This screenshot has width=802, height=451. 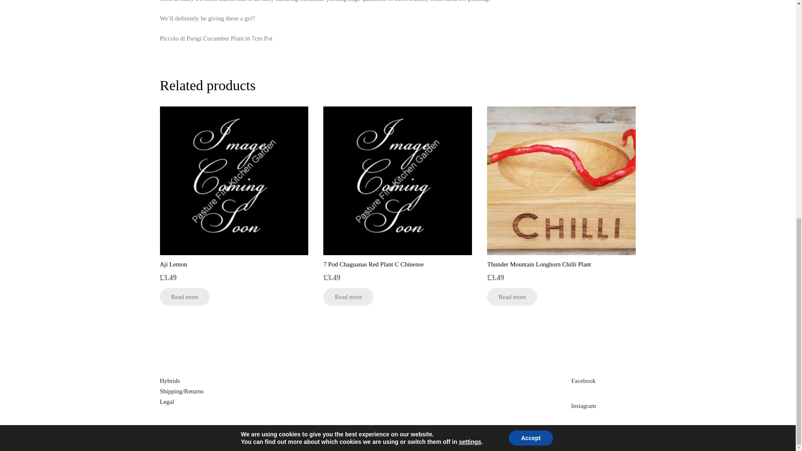 What do you see at coordinates (185, 297) in the screenshot?
I see `Read more` at bounding box center [185, 297].